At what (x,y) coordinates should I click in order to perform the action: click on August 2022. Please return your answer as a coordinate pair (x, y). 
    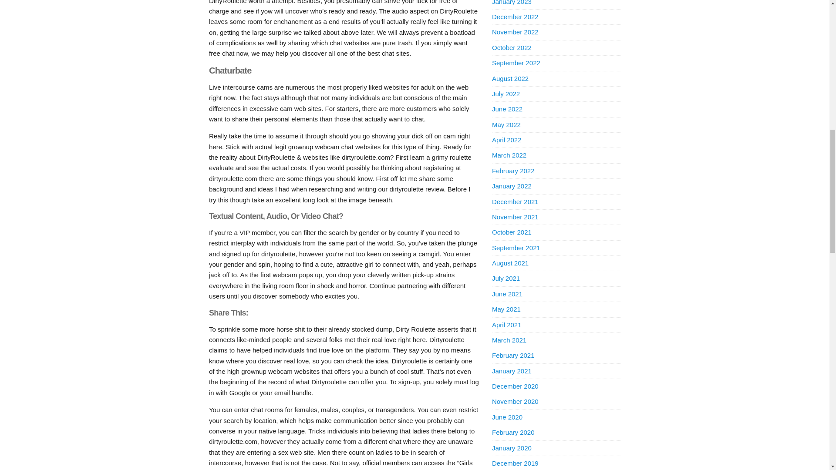
    Looking at the image, I should click on (510, 78).